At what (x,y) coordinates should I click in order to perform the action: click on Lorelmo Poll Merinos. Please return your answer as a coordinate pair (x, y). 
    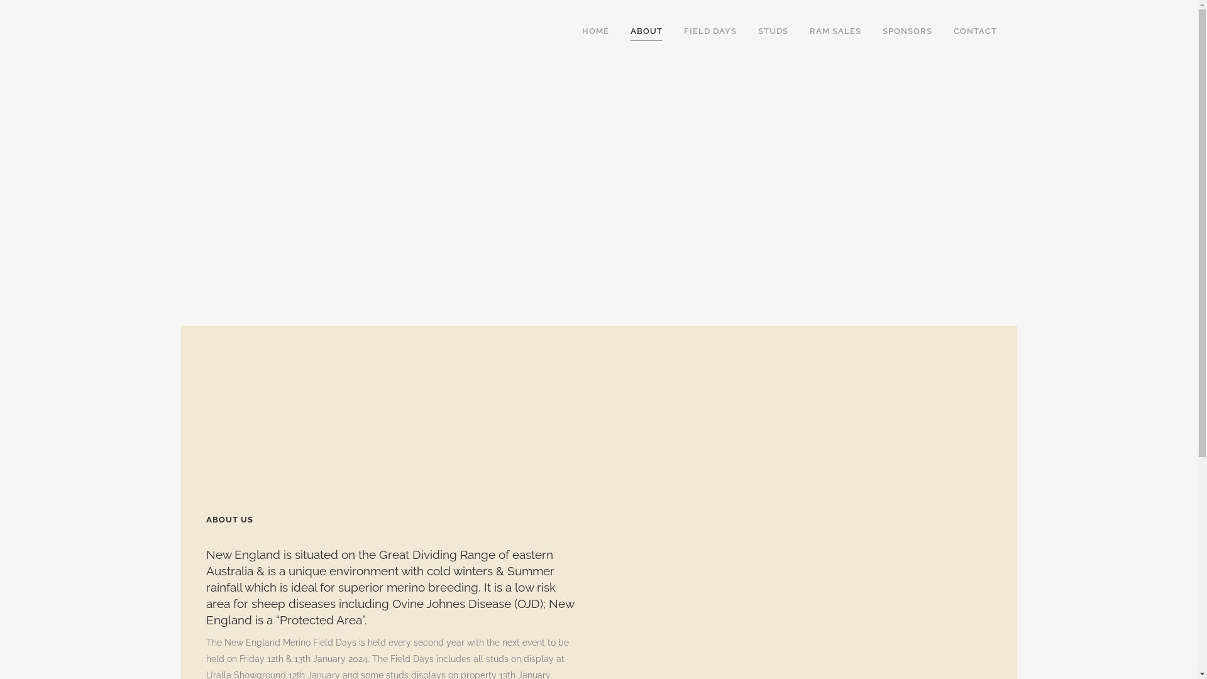
    Looking at the image, I should click on (233, 475).